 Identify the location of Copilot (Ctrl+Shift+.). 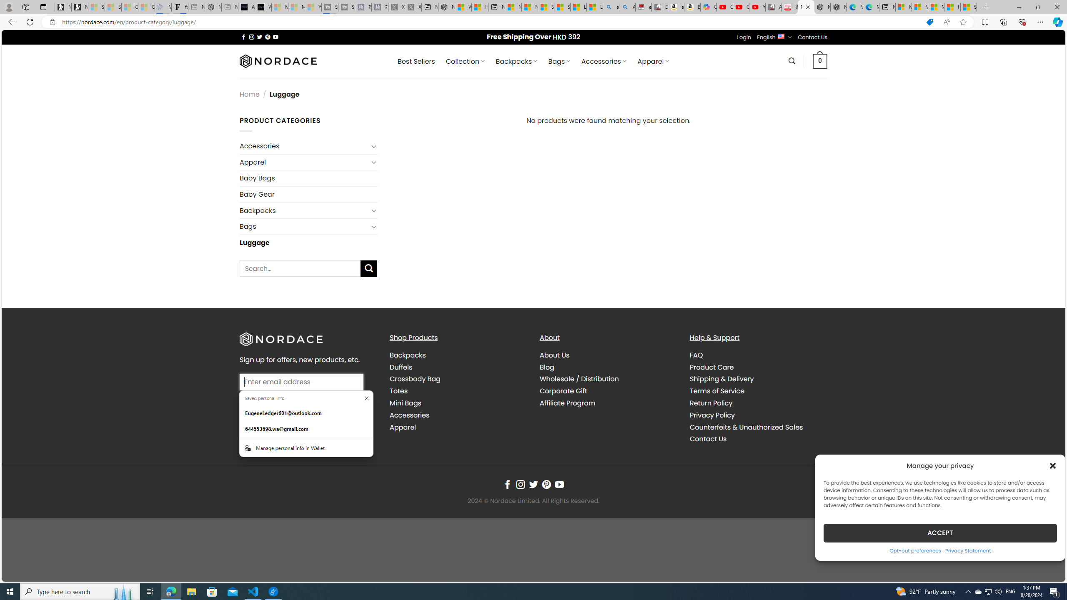
(1057, 22).